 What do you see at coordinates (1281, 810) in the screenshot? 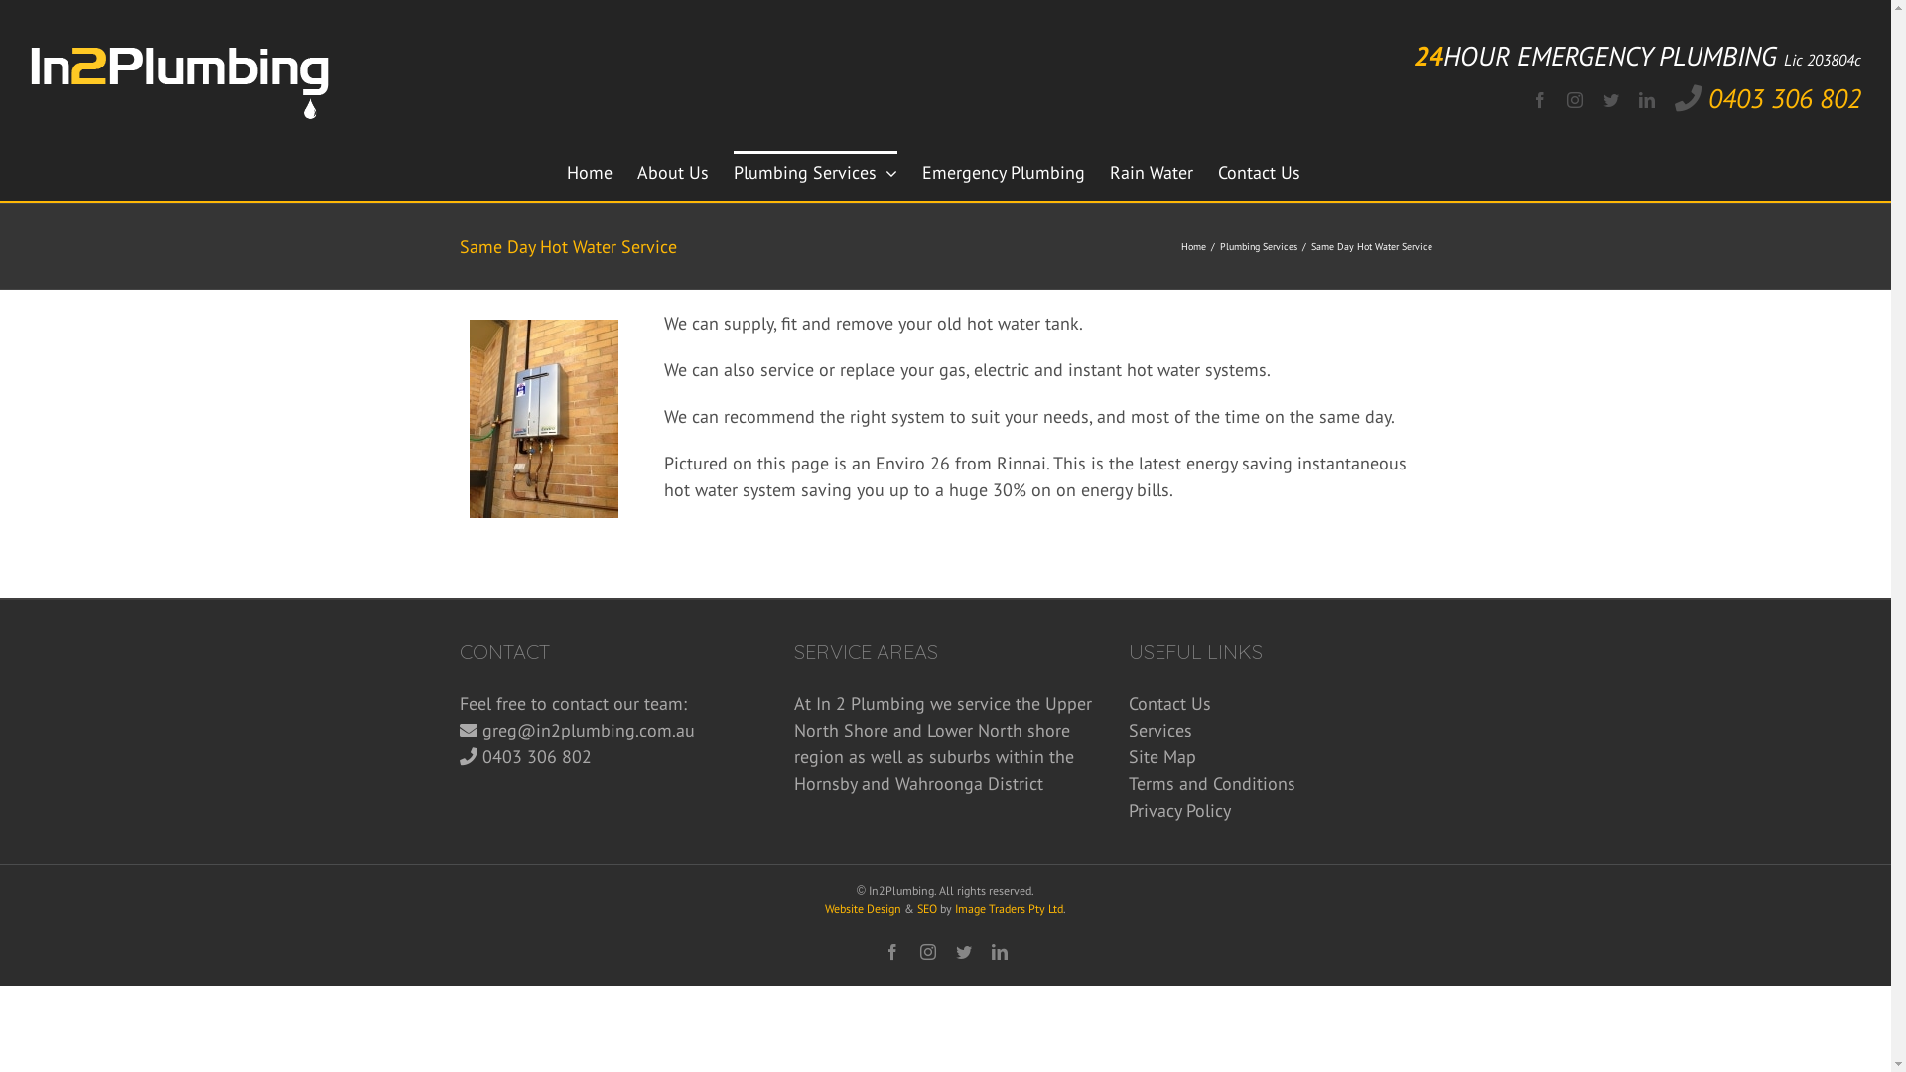
I see `Privacy Policy` at bounding box center [1281, 810].